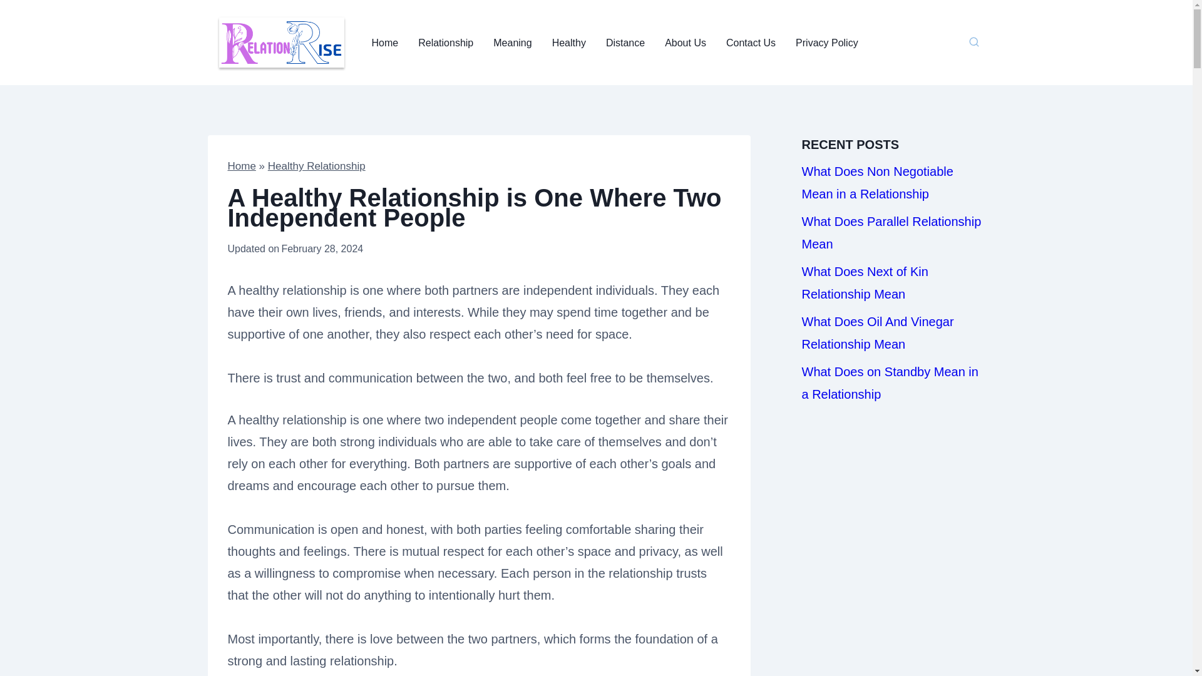 The height and width of the screenshot is (676, 1202). Describe the element at coordinates (512, 43) in the screenshot. I see `Meaning` at that location.